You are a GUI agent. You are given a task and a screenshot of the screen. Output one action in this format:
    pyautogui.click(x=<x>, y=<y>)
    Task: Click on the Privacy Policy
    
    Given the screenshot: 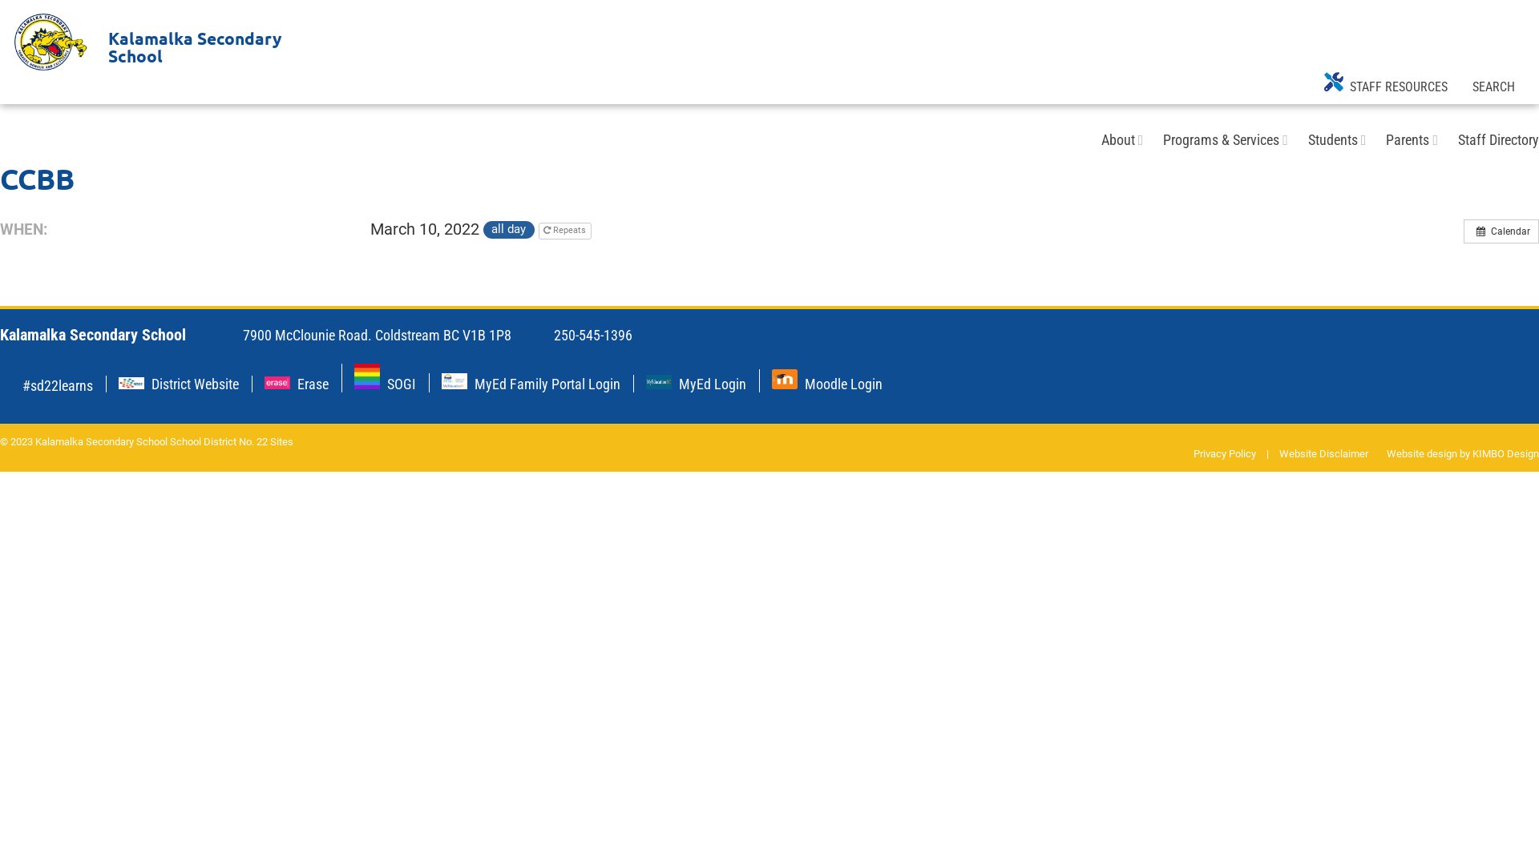 What is the action you would take?
    pyautogui.click(x=1225, y=453)
    